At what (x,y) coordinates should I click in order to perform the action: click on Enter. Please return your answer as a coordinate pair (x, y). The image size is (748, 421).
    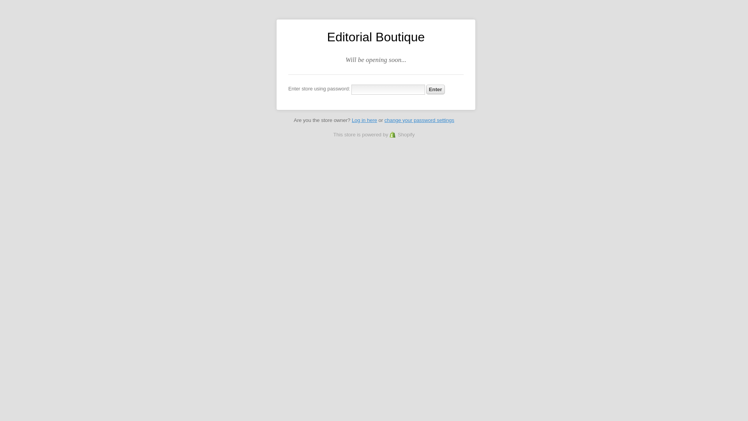
    Looking at the image, I should click on (436, 89).